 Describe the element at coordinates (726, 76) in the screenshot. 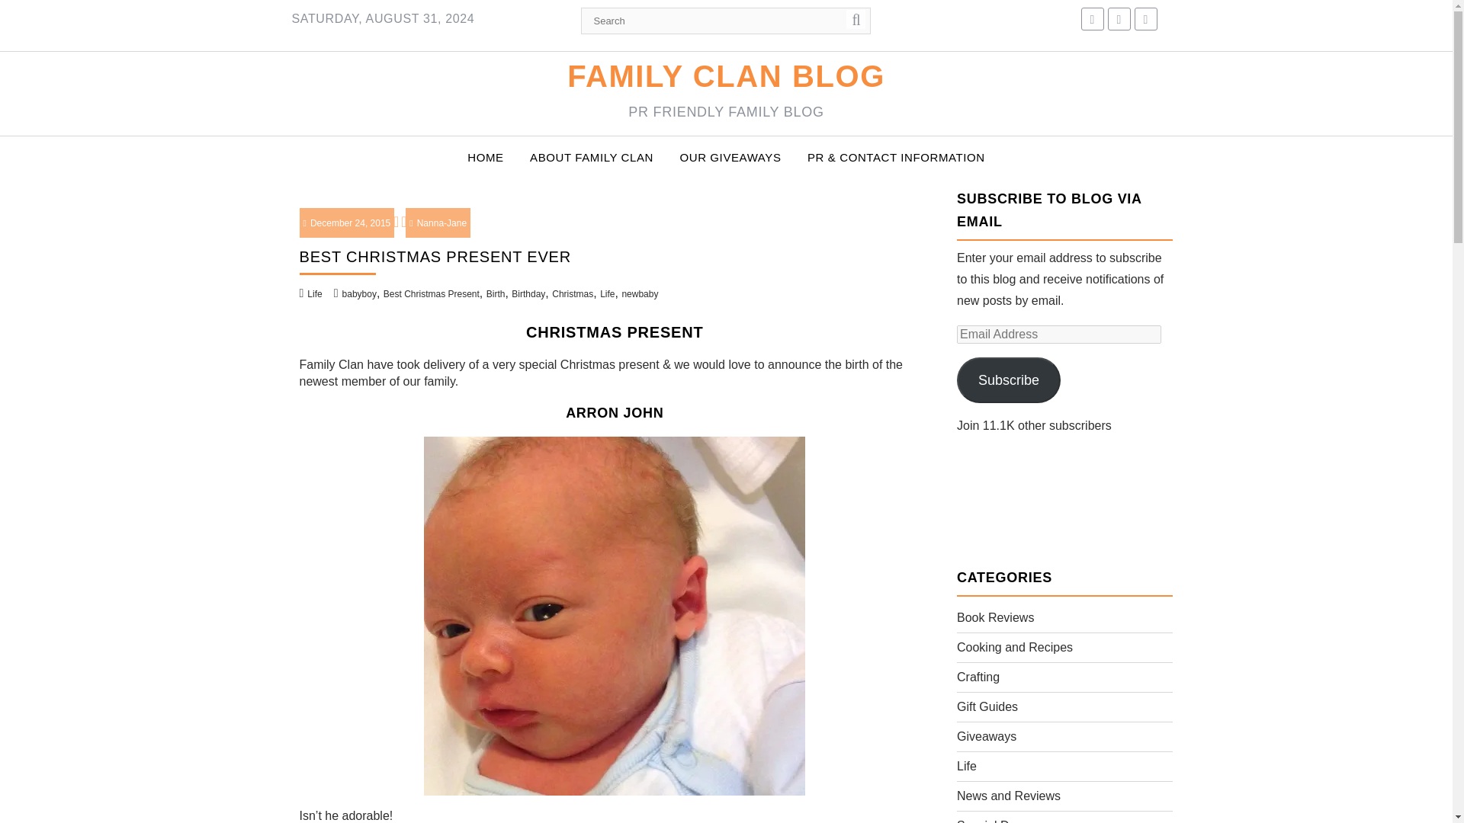

I see `FAMILY CLAN BLOG` at that location.